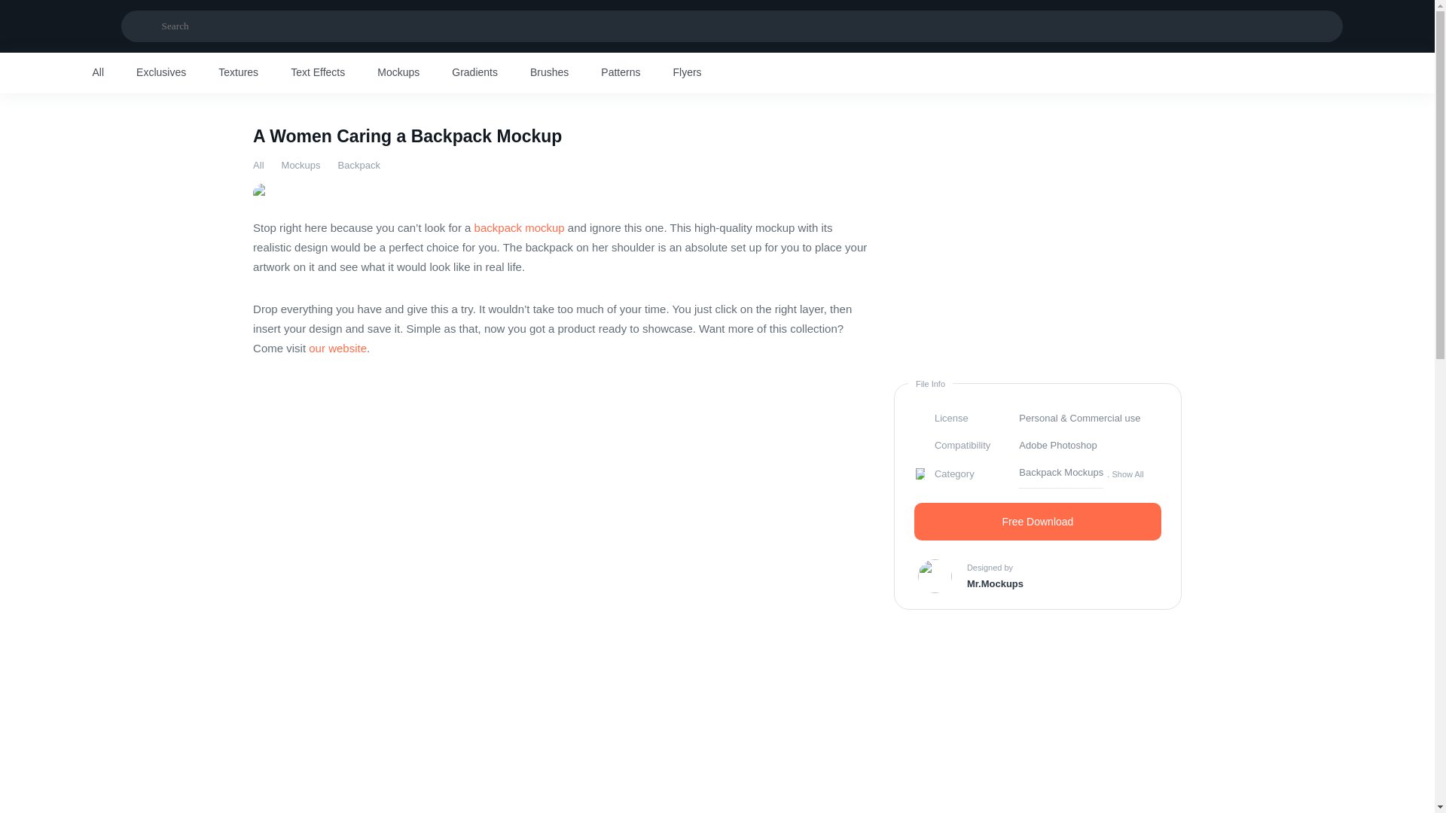  What do you see at coordinates (621, 73) in the screenshot?
I see `Patterns` at bounding box center [621, 73].